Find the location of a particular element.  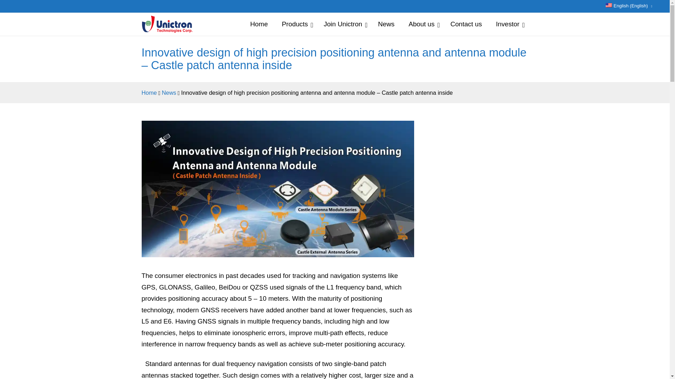

Home is located at coordinates (149, 92).